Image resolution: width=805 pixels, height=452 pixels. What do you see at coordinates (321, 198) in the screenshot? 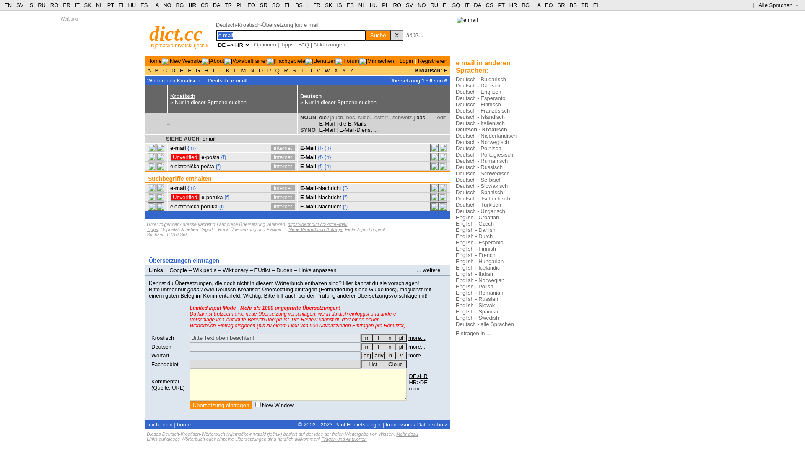
I see `E-Mail-Nachricht` at bounding box center [321, 198].